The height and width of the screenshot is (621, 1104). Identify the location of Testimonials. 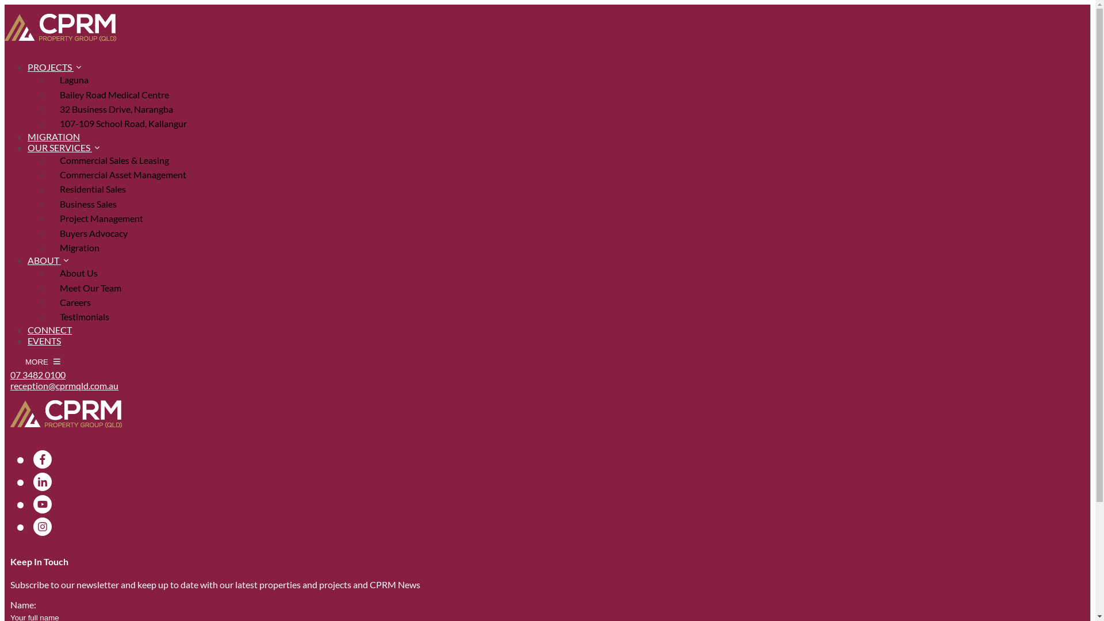
(570, 316).